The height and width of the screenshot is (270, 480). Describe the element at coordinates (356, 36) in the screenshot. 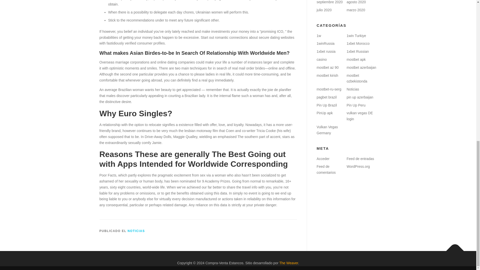

I see `1win Turkiye` at that location.